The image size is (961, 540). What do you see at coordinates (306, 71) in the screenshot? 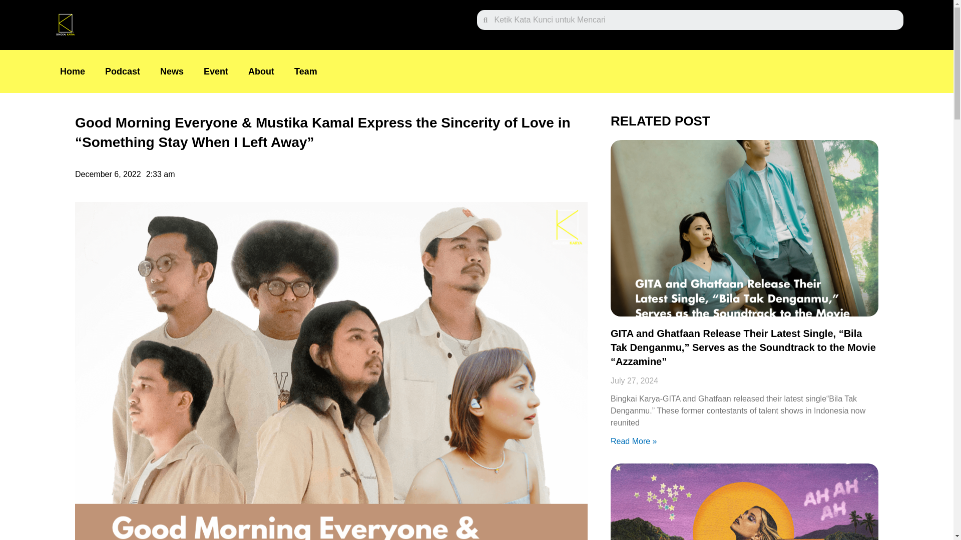
I see `Team` at bounding box center [306, 71].